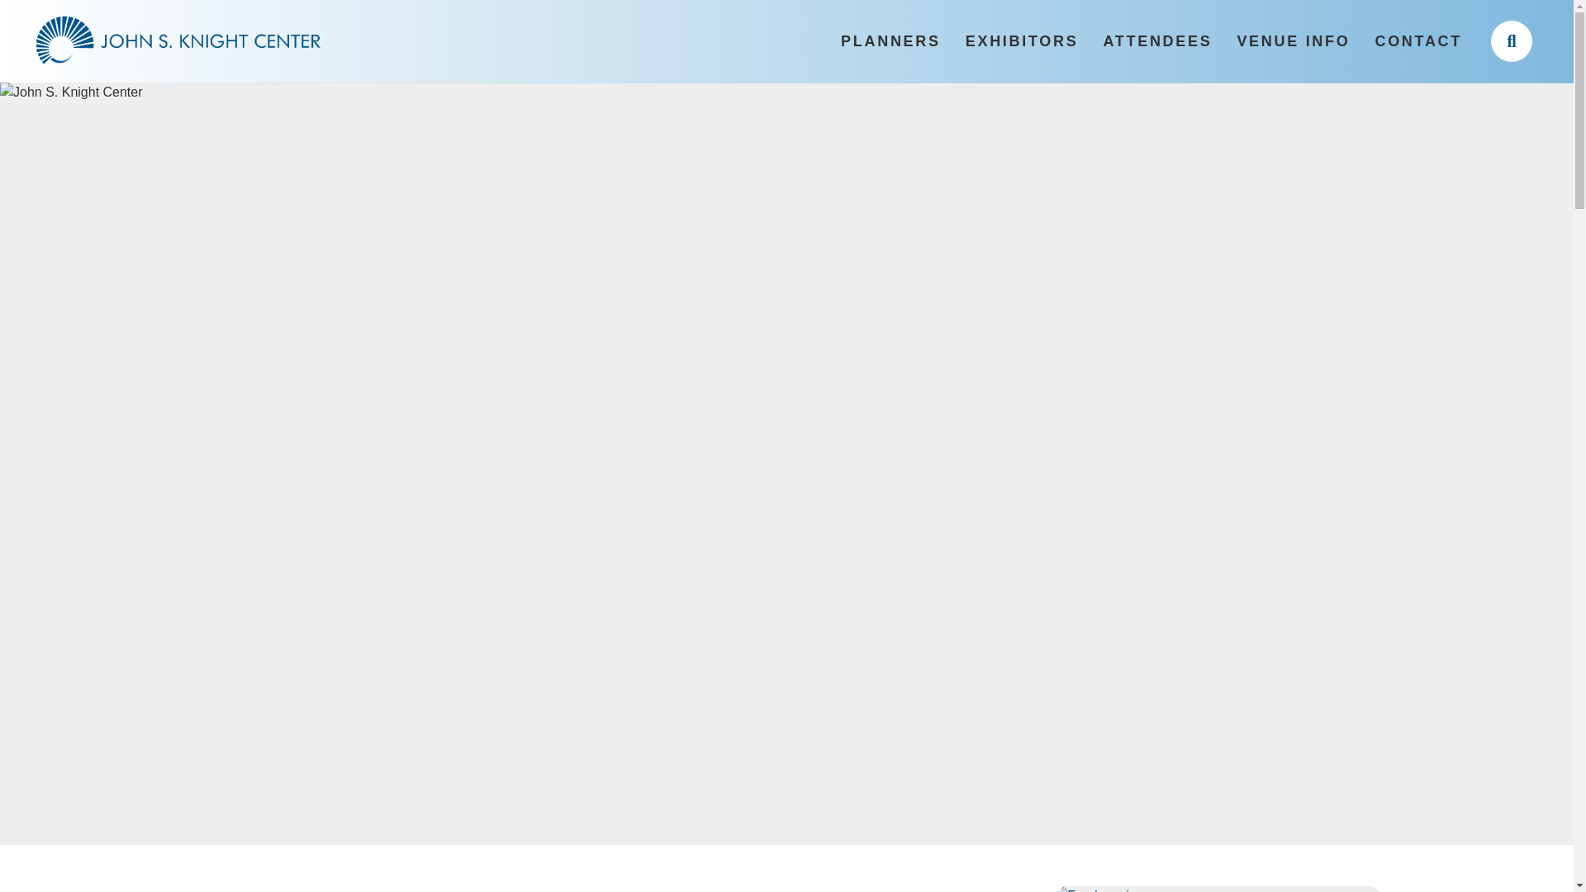  Describe the element at coordinates (1157, 41) in the screenshot. I see `ATTENDEES` at that location.